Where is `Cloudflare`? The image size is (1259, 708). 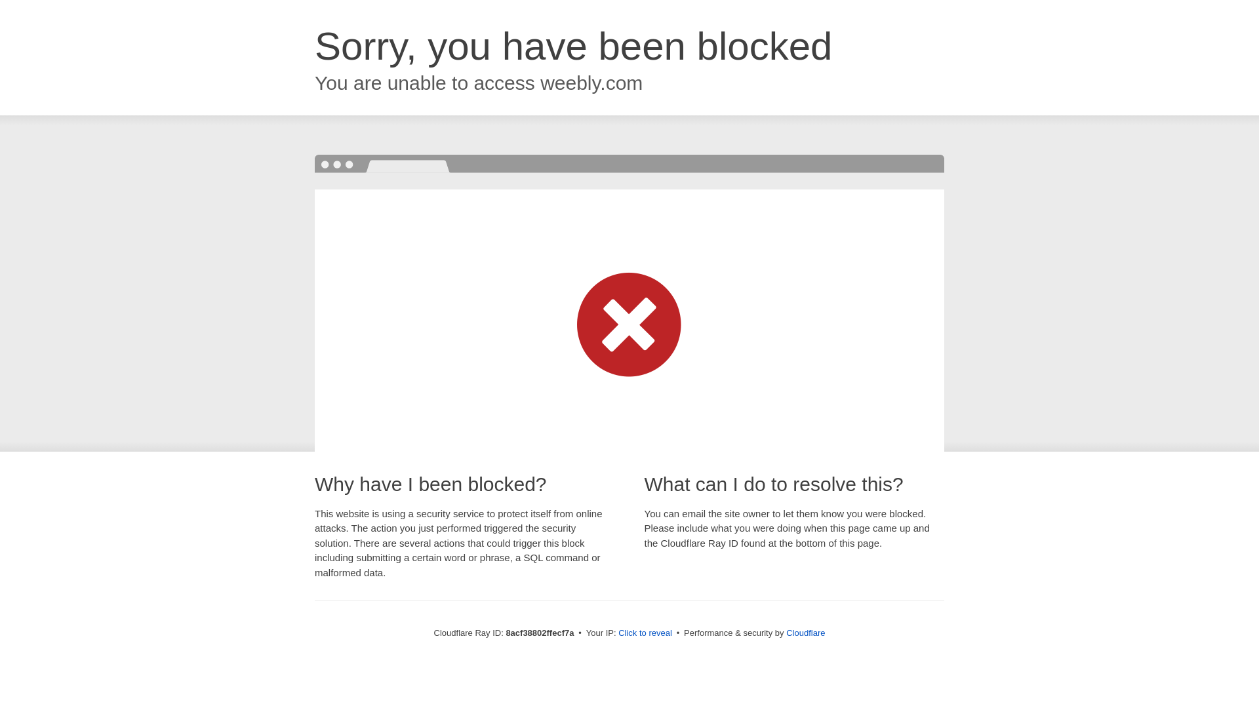 Cloudflare is located at coordinates (805, 633).